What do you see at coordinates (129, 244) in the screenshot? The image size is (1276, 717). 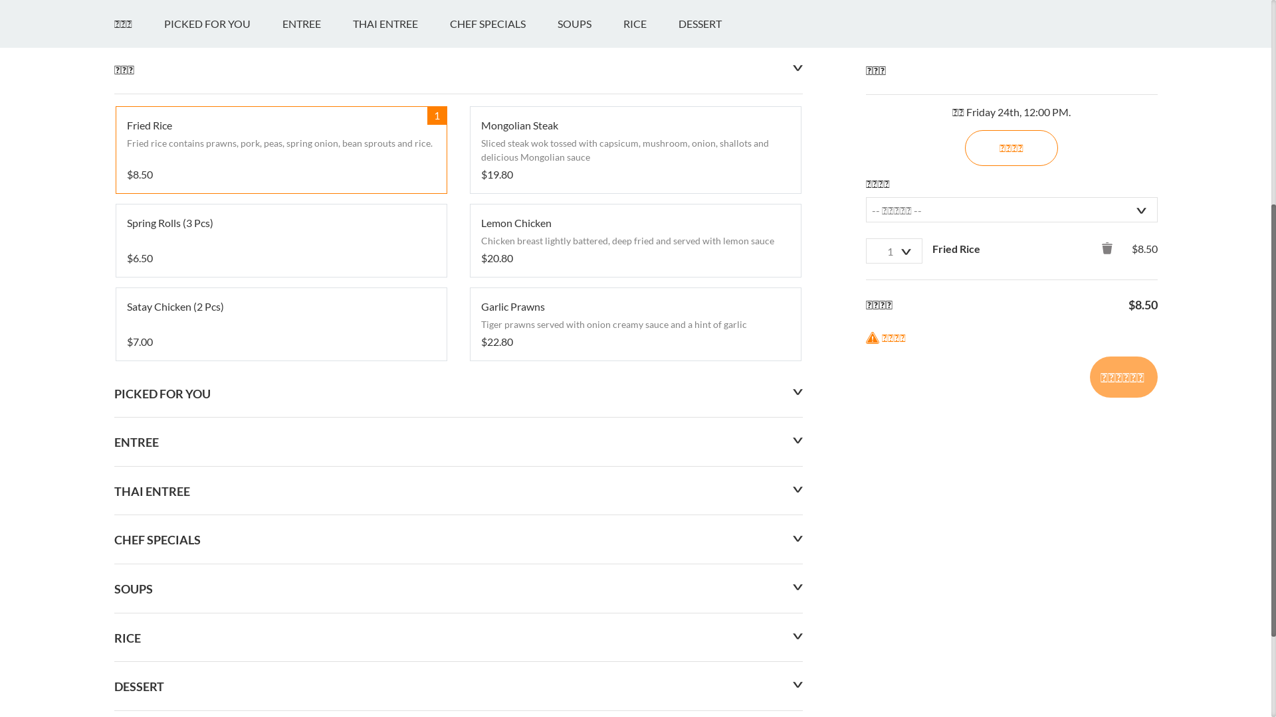 I see `4.1` at bounding box center [129, 244].